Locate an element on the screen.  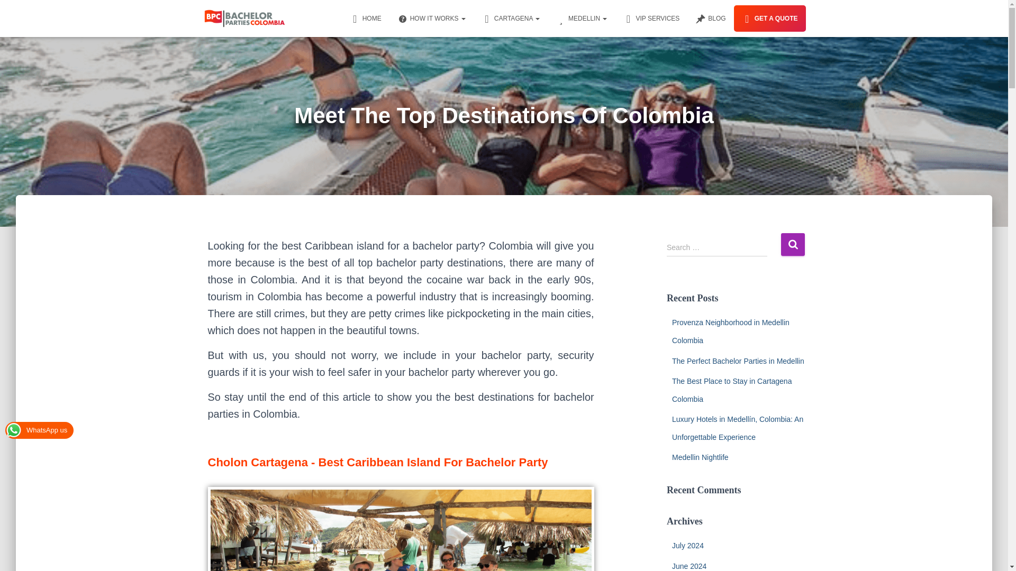
Cartagena is located at coordinates (510, 18).